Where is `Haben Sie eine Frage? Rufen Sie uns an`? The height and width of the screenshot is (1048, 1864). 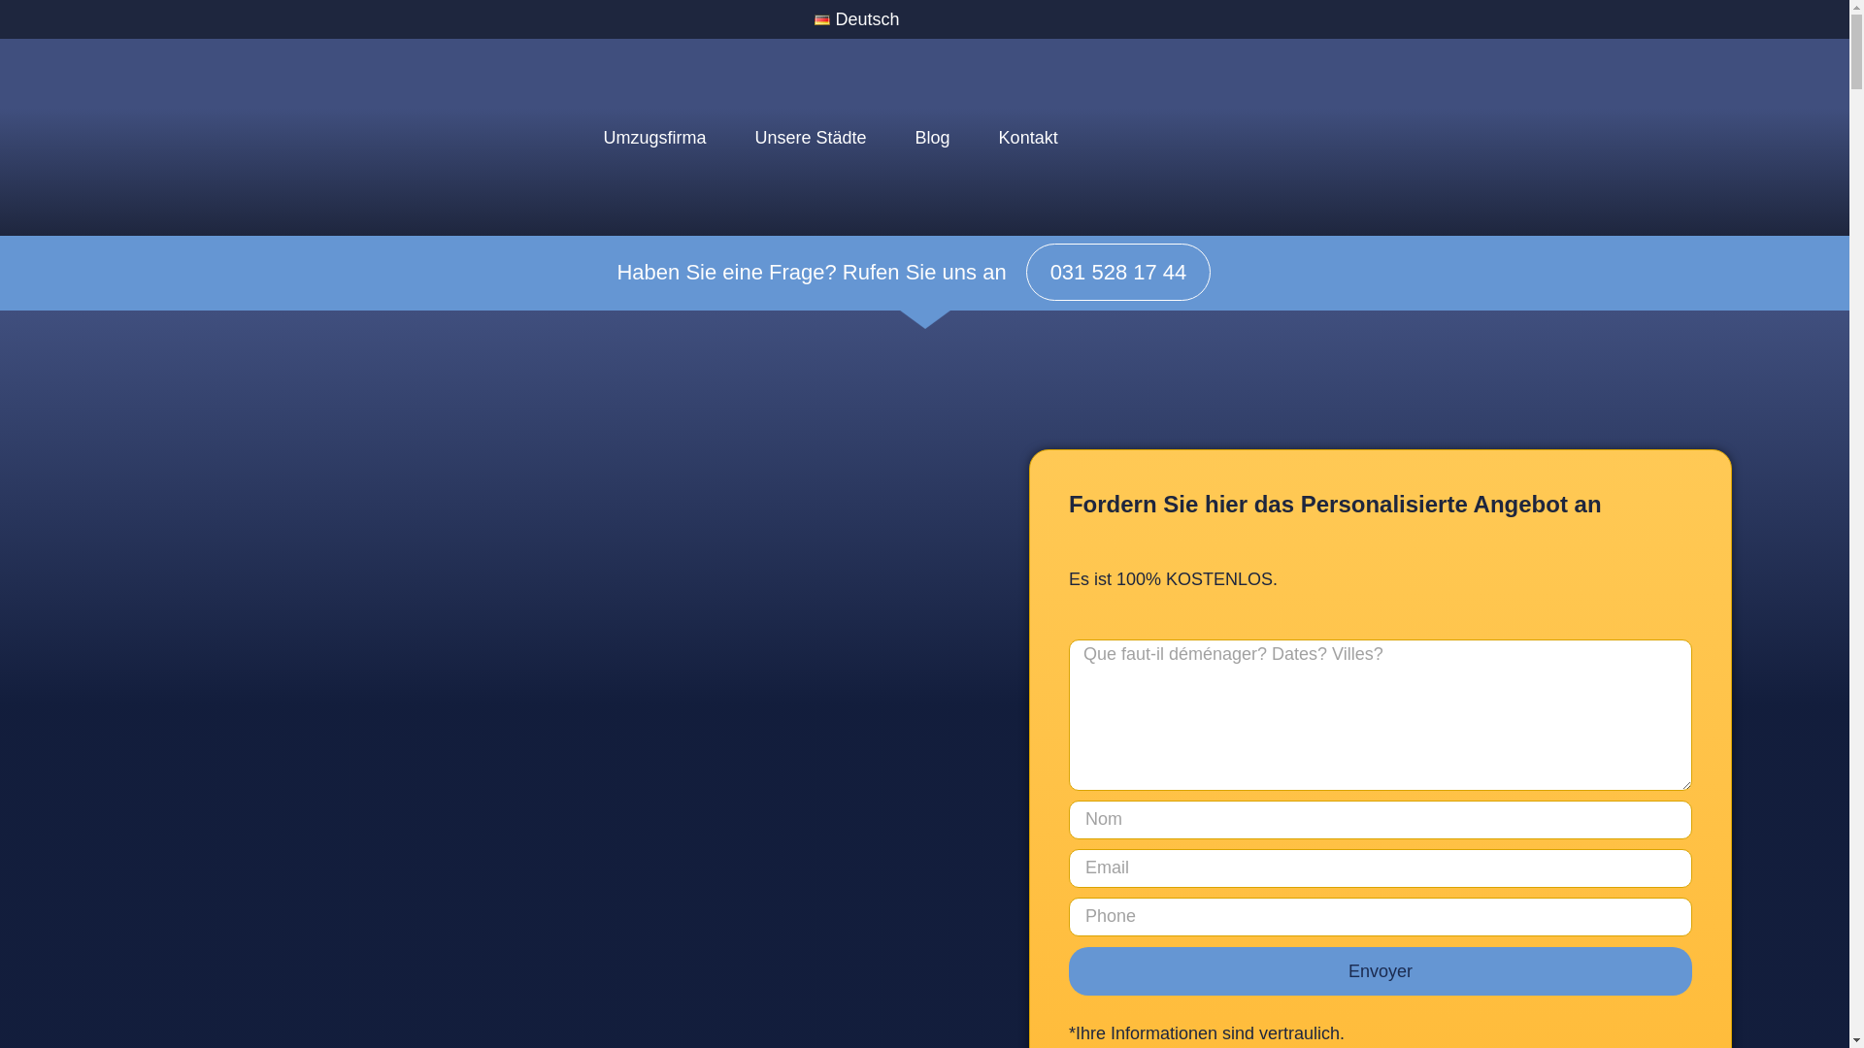 Haben Sie eine Frage? Rufen Sie uns an is located at coordinates (812, 272).